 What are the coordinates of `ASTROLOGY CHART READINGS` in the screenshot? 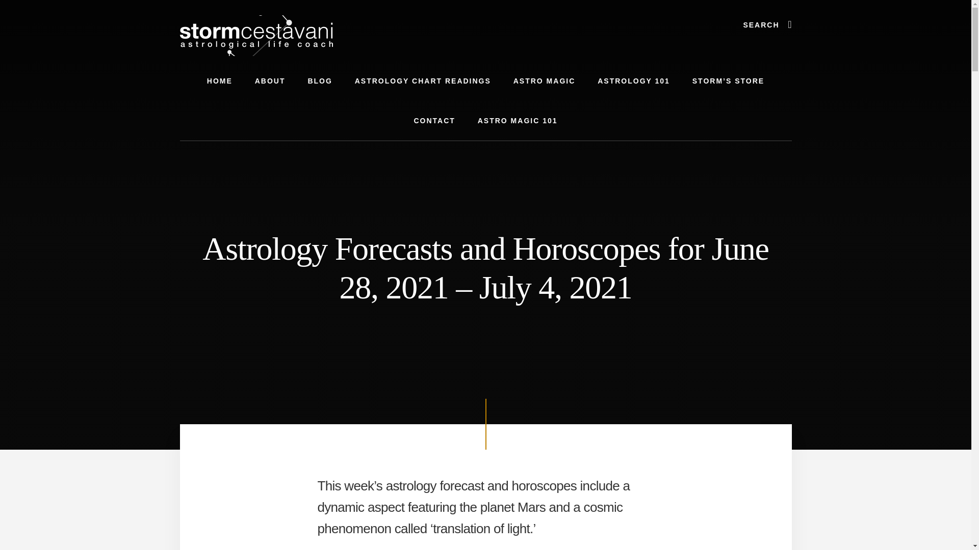 It's located at (423, 80).